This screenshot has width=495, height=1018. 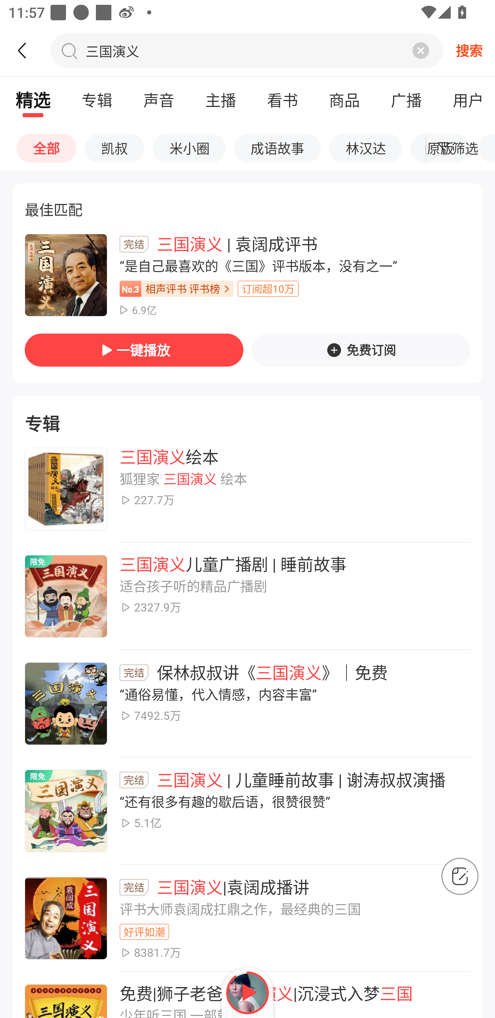 I want to click on 精选, so click(x=33, y=100).